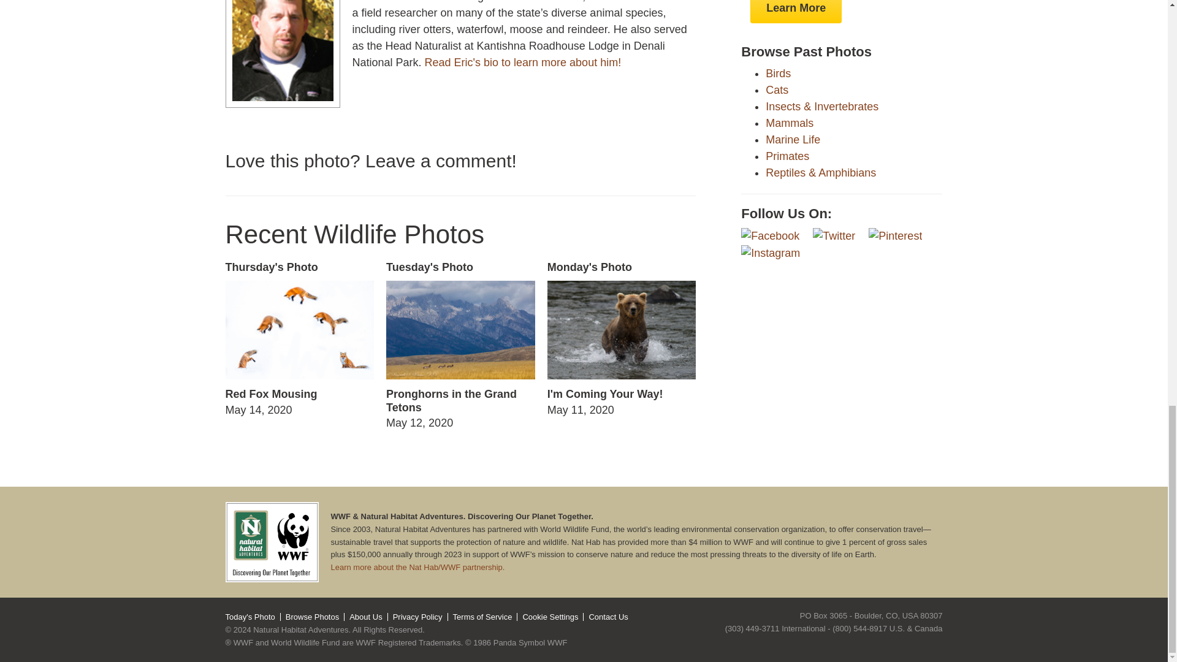  I want to click on Marine Life, so click(790, 123).